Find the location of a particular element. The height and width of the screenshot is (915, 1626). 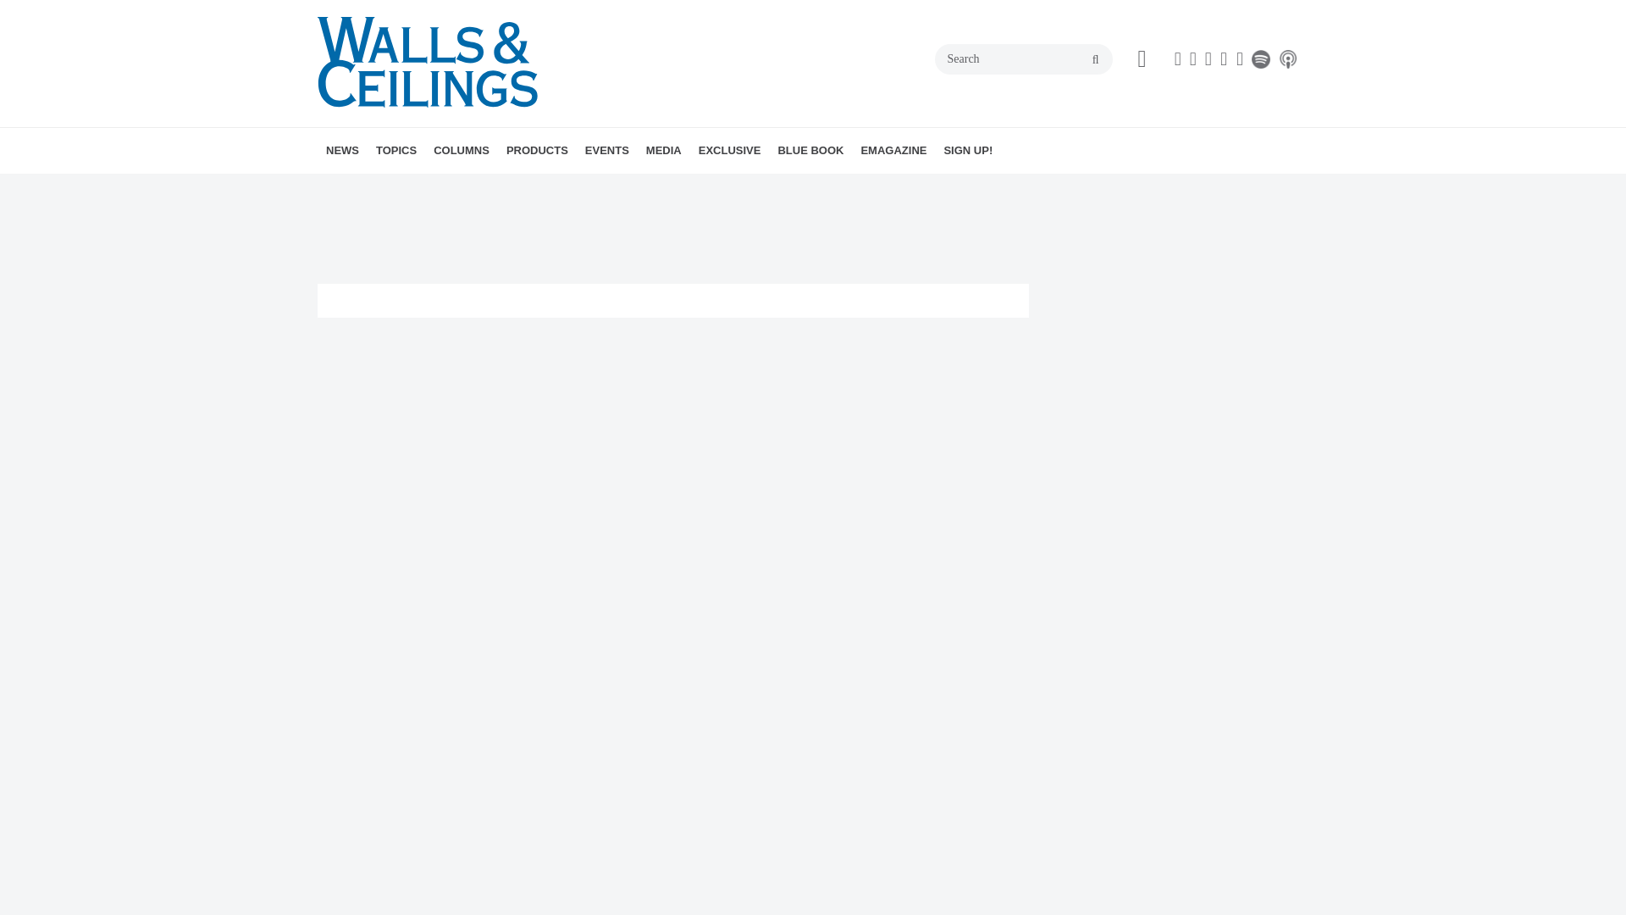

ALL THINGS GYPSUM is located at coordinates (530, 187).